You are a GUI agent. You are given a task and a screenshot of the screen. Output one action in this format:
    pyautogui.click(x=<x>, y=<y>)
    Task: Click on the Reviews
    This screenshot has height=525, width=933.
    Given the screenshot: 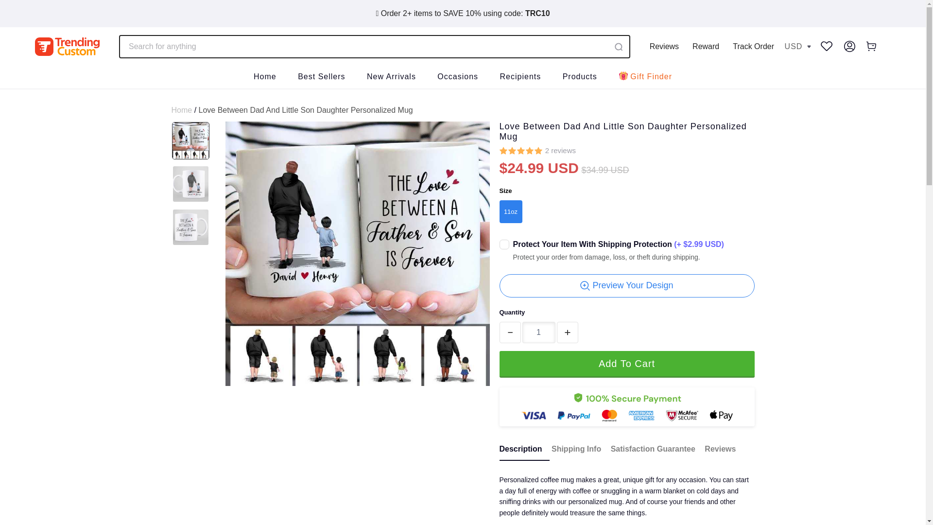 What is the action you would take?
    pyautogui.click(x=664, y=46)
    